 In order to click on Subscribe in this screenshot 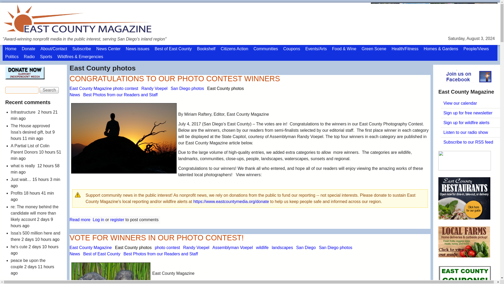, I will do `click(82, 33)`.